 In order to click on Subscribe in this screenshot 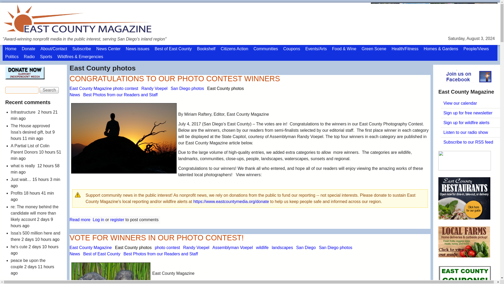, I will do `click(82, 33)`.